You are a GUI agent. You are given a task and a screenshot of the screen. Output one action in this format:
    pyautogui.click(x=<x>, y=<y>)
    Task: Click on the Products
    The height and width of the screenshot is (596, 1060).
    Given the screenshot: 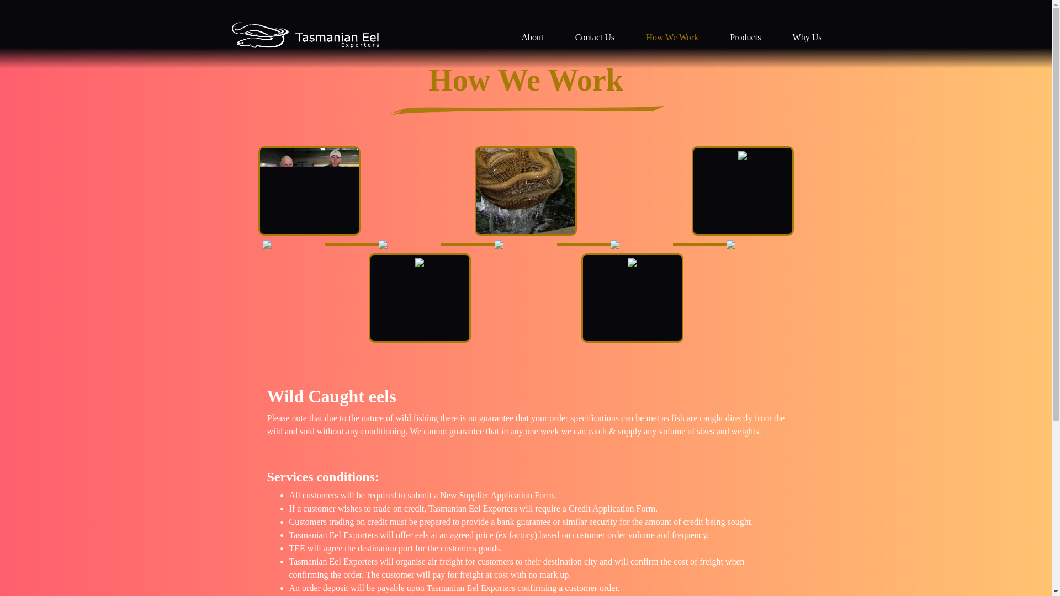 What is the action you would take?
    pyautogui.click(x=745, y=37)
    